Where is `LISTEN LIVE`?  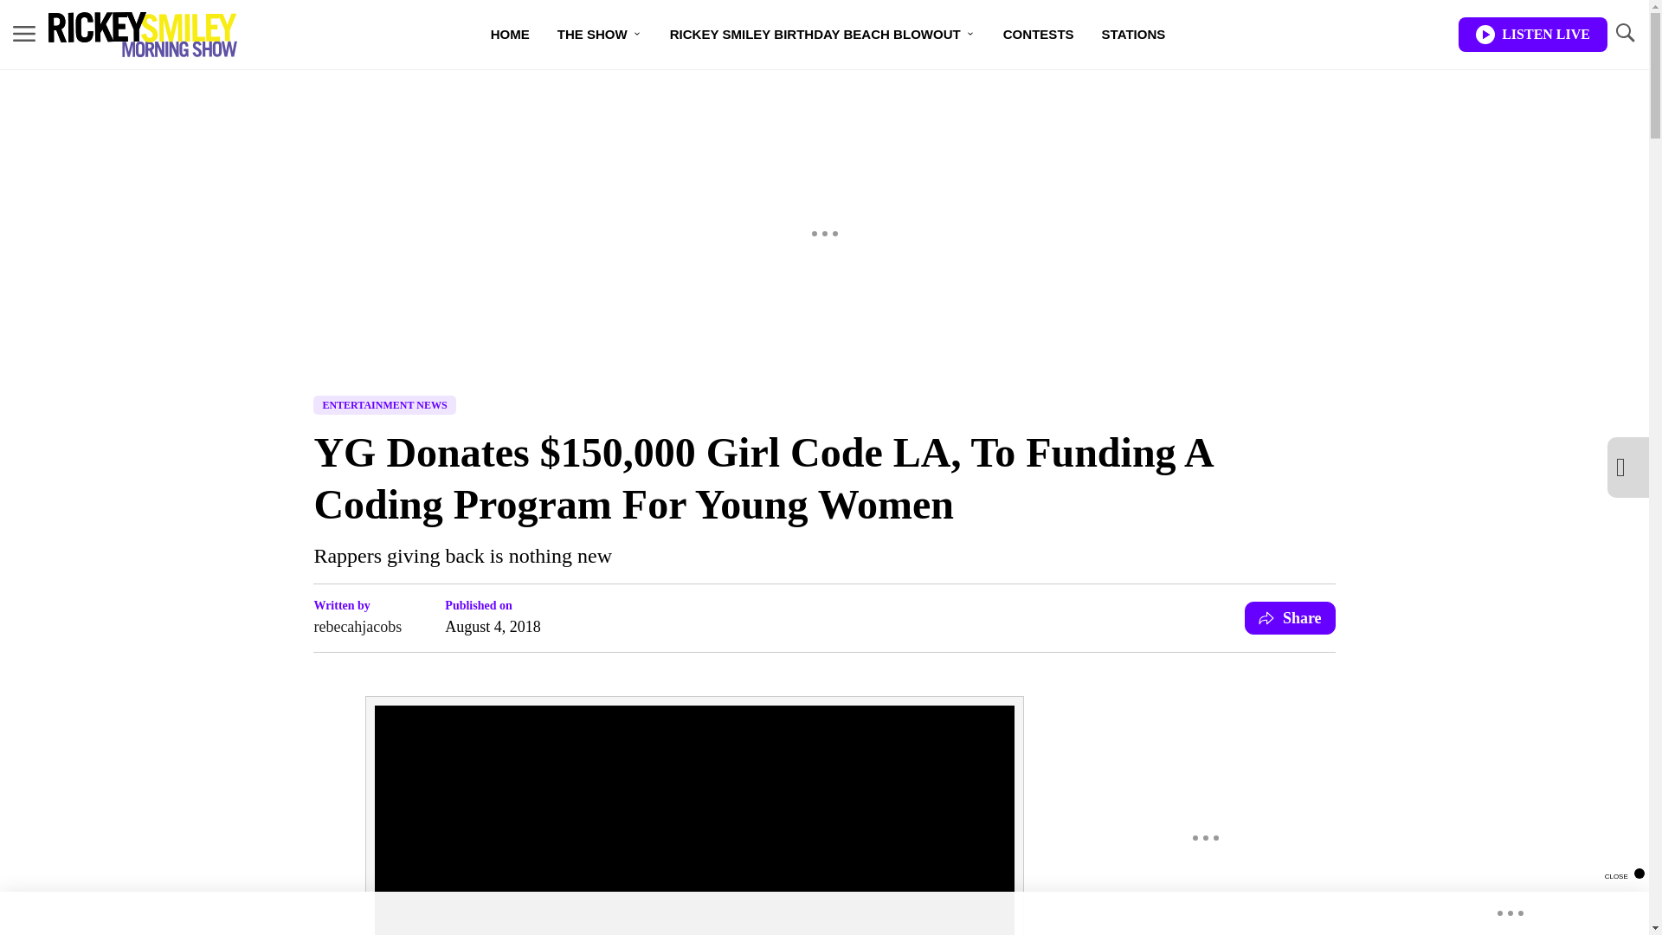 LISTEN LIVE is located at coordinates (1532, 35).